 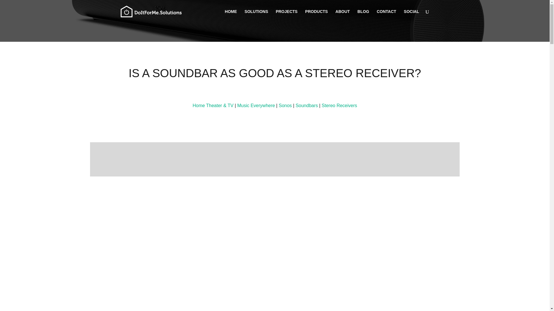 What do you see at coordinates (256, 105) in the screenshot?
I see `Music Everywhere` at bounding box center [256, 105].